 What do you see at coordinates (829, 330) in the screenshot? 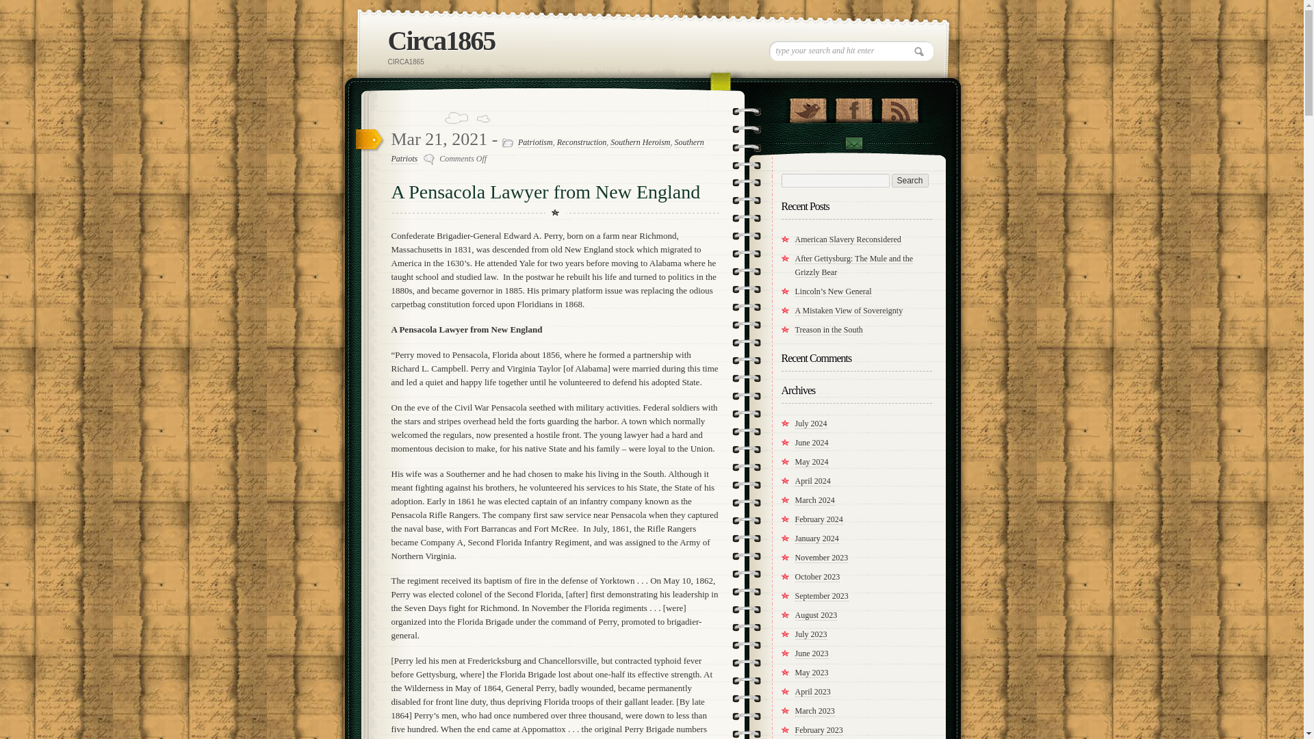
I see `Treason in the South` at bounding box center [829, 330].